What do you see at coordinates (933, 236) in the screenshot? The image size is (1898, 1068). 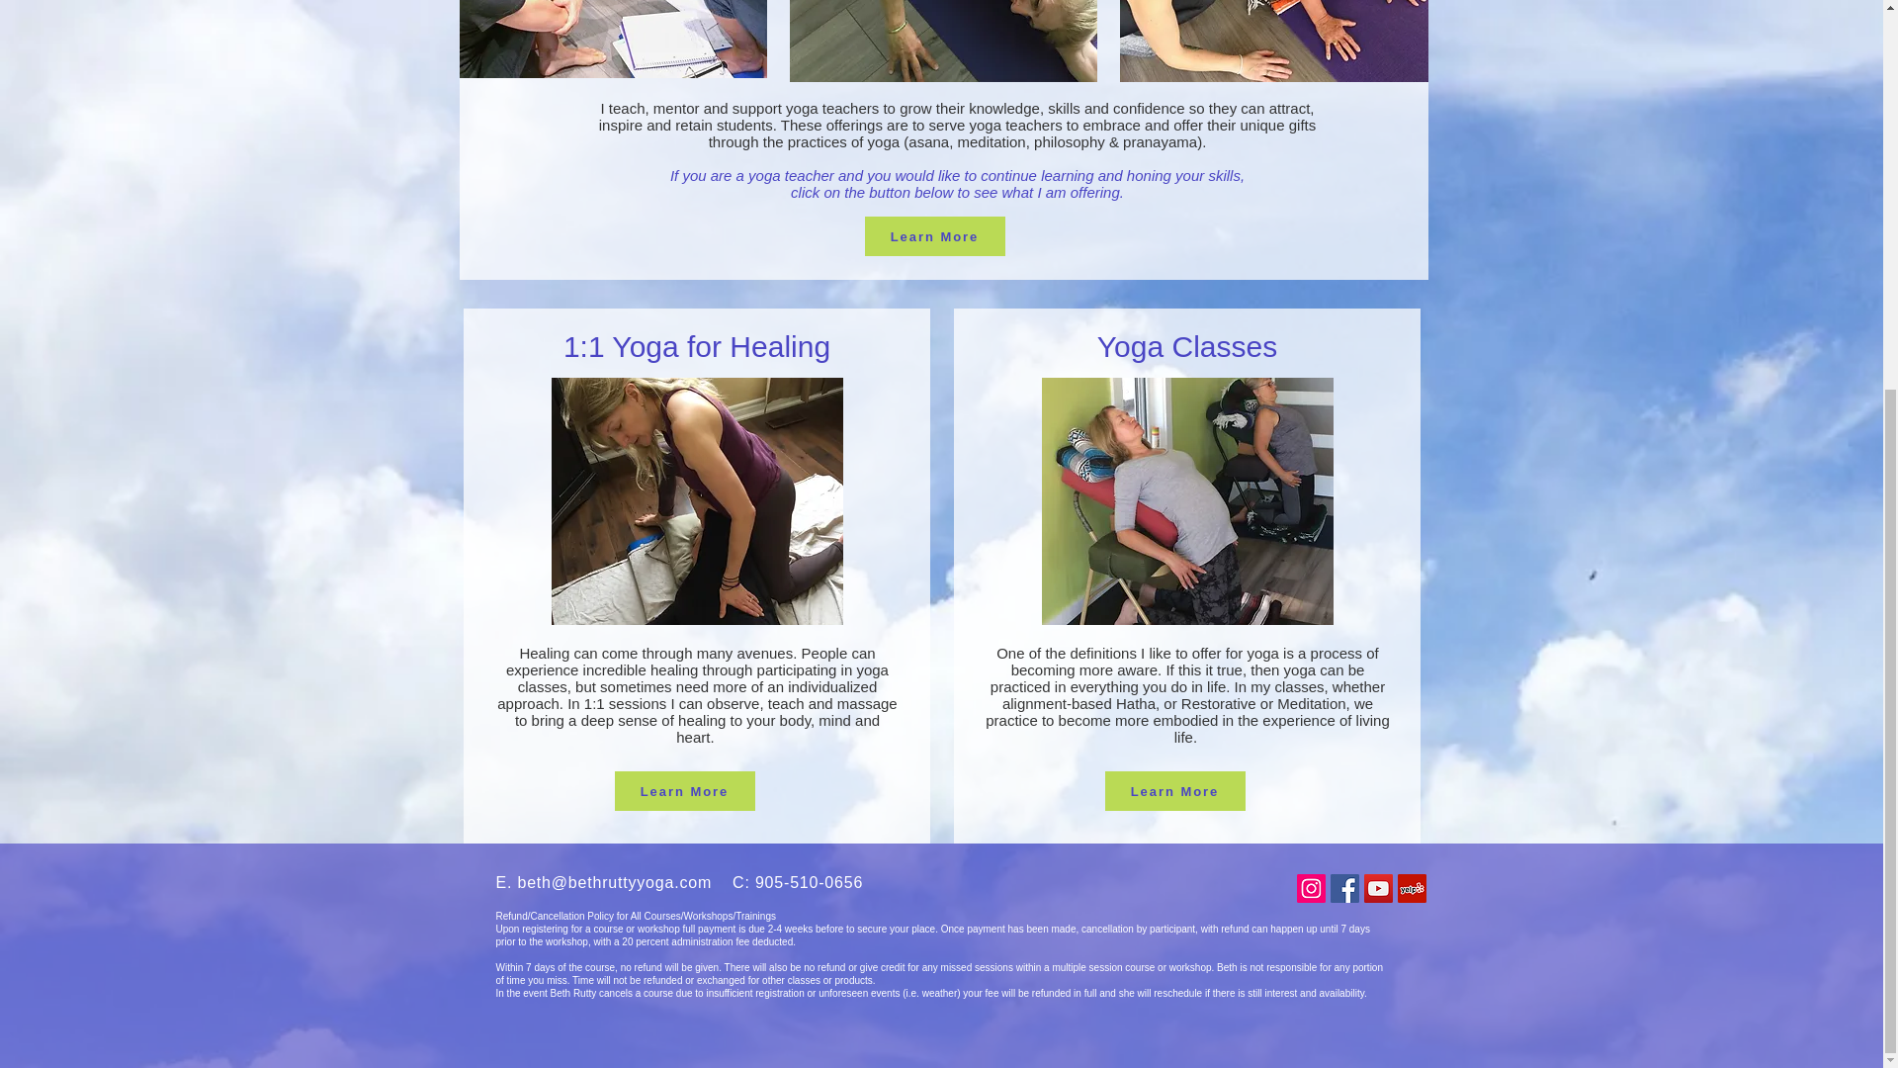 I see `Learn More` at bounding box center [933, 236].